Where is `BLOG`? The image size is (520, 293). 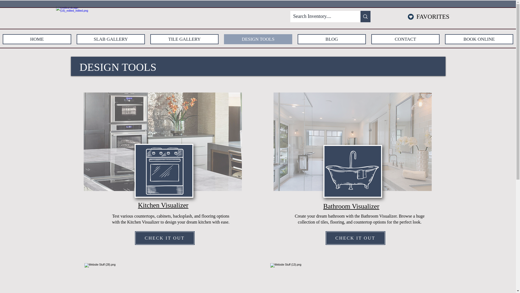
BLOG is located at coordinates (331, 39).